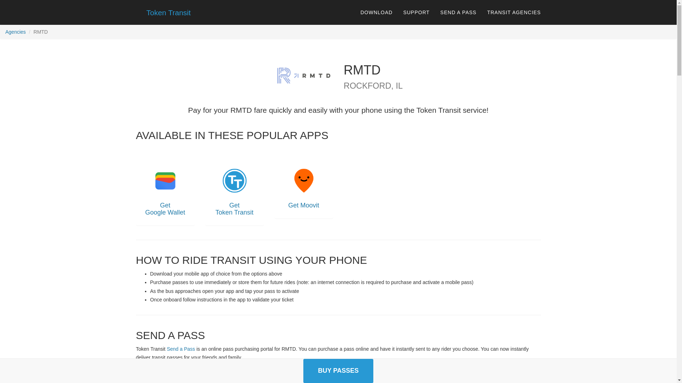 Image resolution: width=682 pixels, height=383 pixels. What do you see at coordinates (165, 185) in the screenshot?
I see `Get Google Wallet` at bounding box center [165, 185].